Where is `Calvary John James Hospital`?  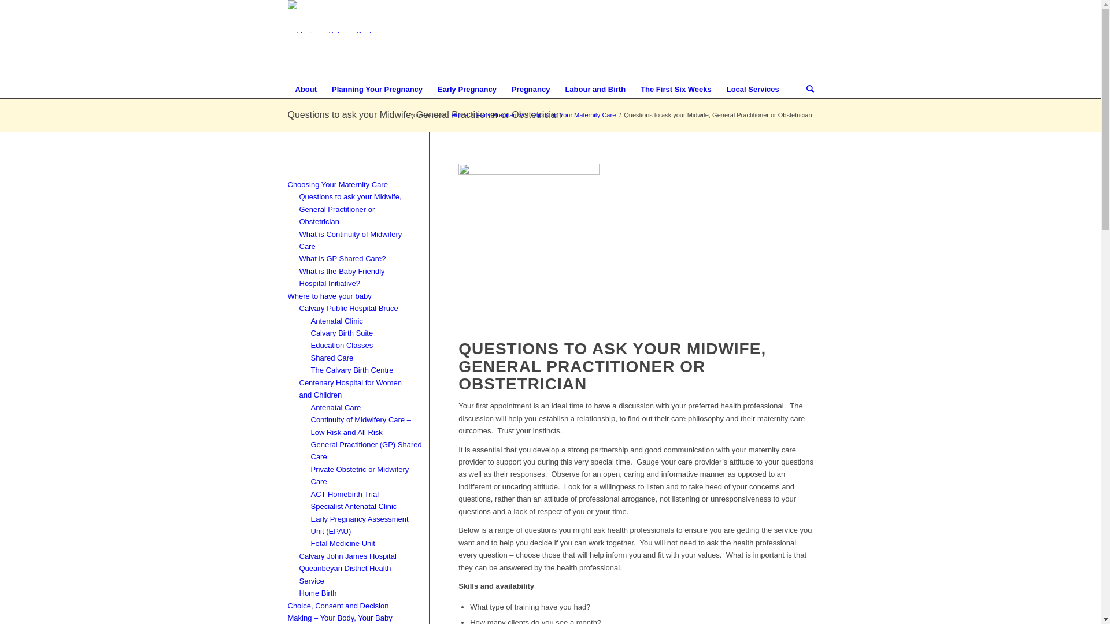 Calvary John James Hospital is located at coordinates (348, 556).